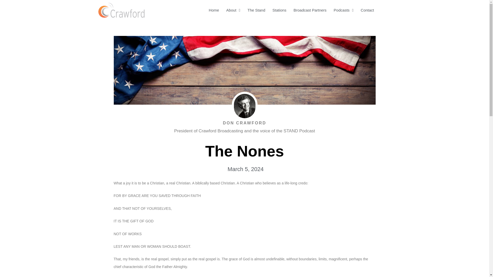 The image size is (493, 277). Describe the element at coordinates (310, 10) in the screenshot. I see `Broadcast Partners` at that location.